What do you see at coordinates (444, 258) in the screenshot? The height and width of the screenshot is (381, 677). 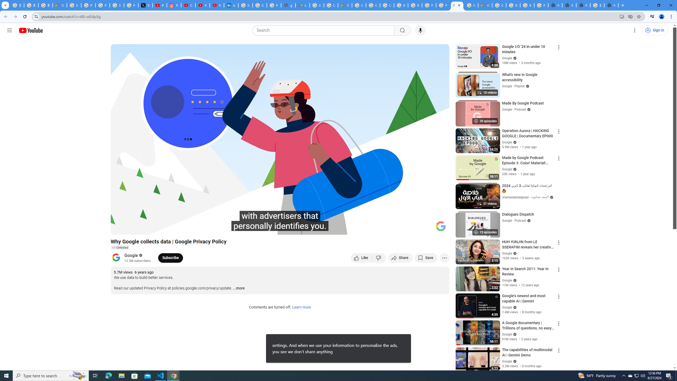 I see `More actions` at bounding box center [444, 258].